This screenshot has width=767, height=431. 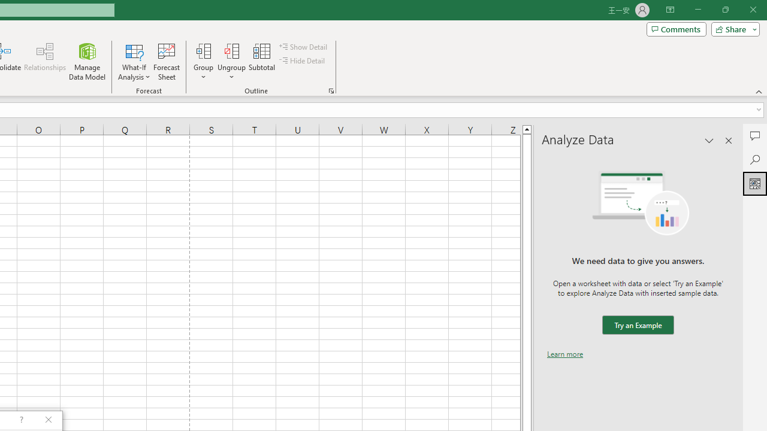 I want to click on Group and Outline Settings, so click(x=331, y=91).